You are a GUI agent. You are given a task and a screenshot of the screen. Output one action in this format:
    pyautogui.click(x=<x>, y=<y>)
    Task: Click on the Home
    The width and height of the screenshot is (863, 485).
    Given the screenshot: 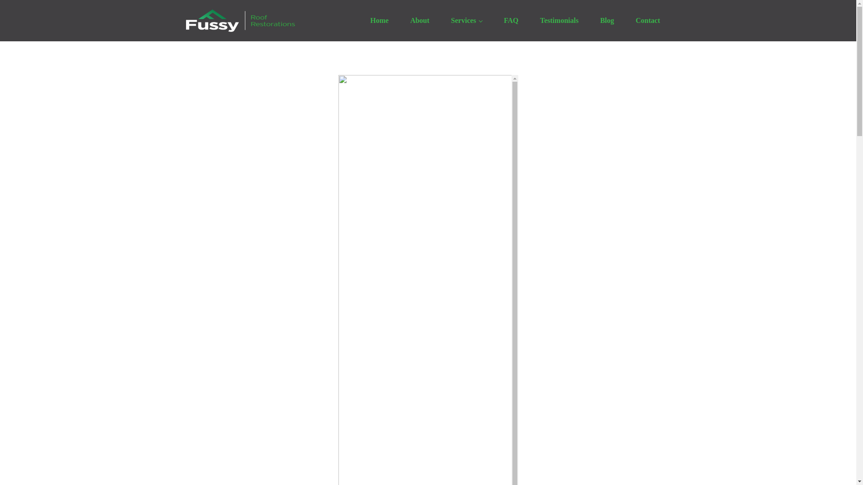 What is the action you would take?
    pyautogui.click(x=379, y=21)
    